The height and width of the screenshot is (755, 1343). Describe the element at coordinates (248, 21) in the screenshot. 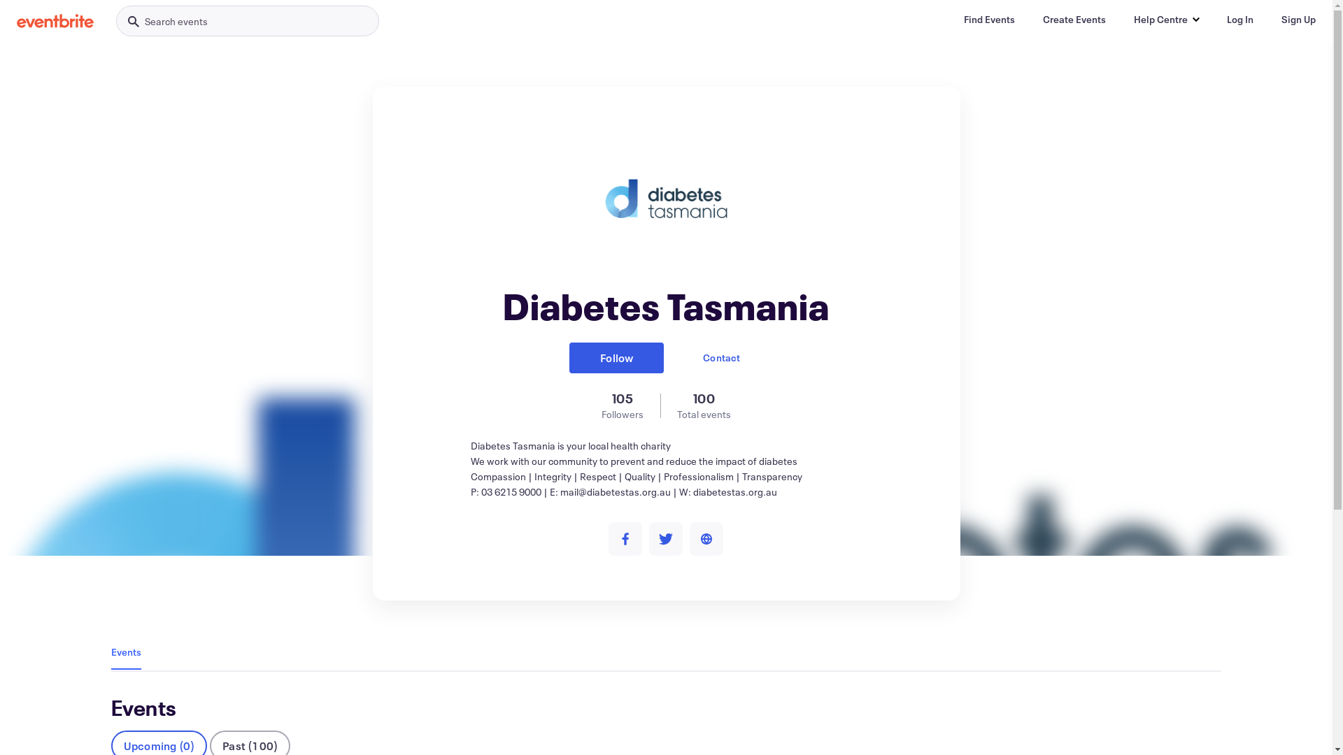

I see `Search events` at that location.